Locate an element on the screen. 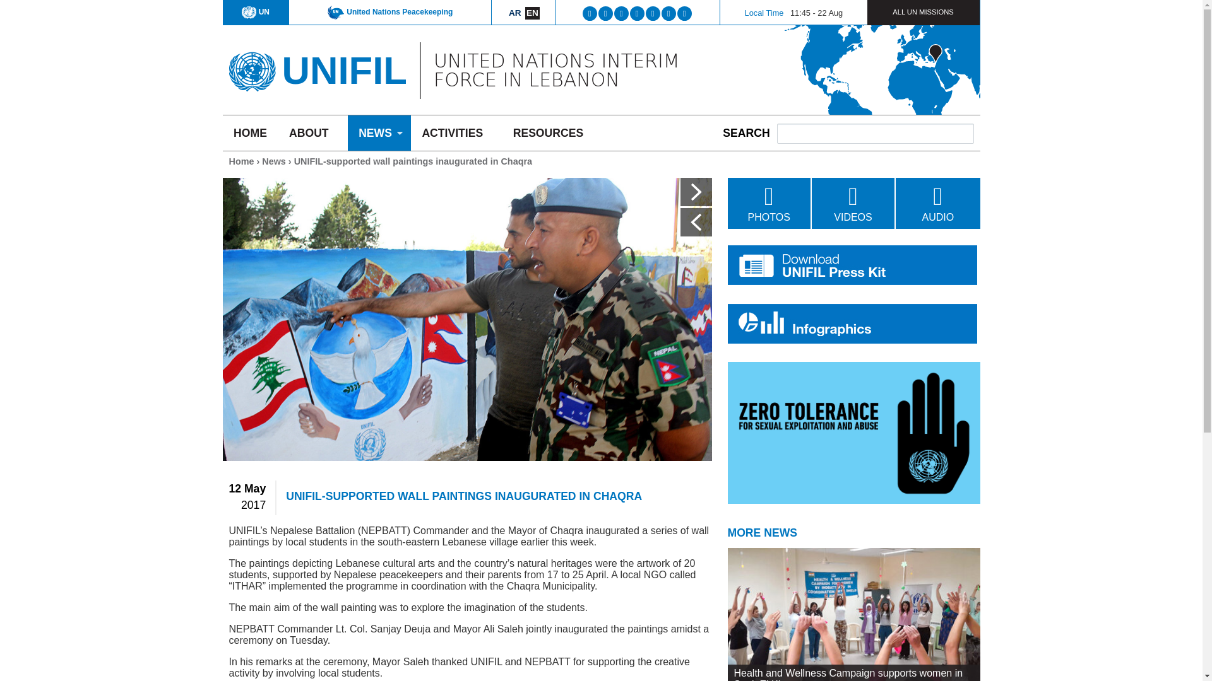 This screenshot has height=681, width=1212. Home is located at coordinates (251, 67).